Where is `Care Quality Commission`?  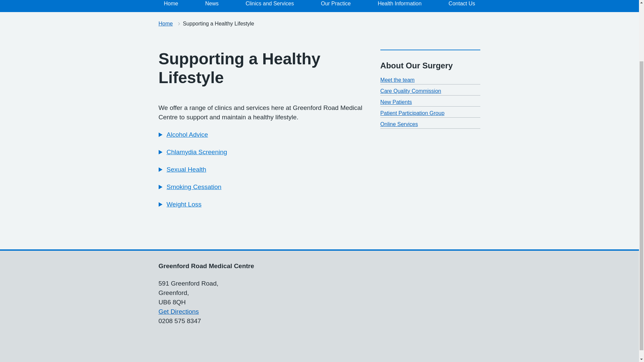
Care Quality Commission is located at coordinates (411, 91).